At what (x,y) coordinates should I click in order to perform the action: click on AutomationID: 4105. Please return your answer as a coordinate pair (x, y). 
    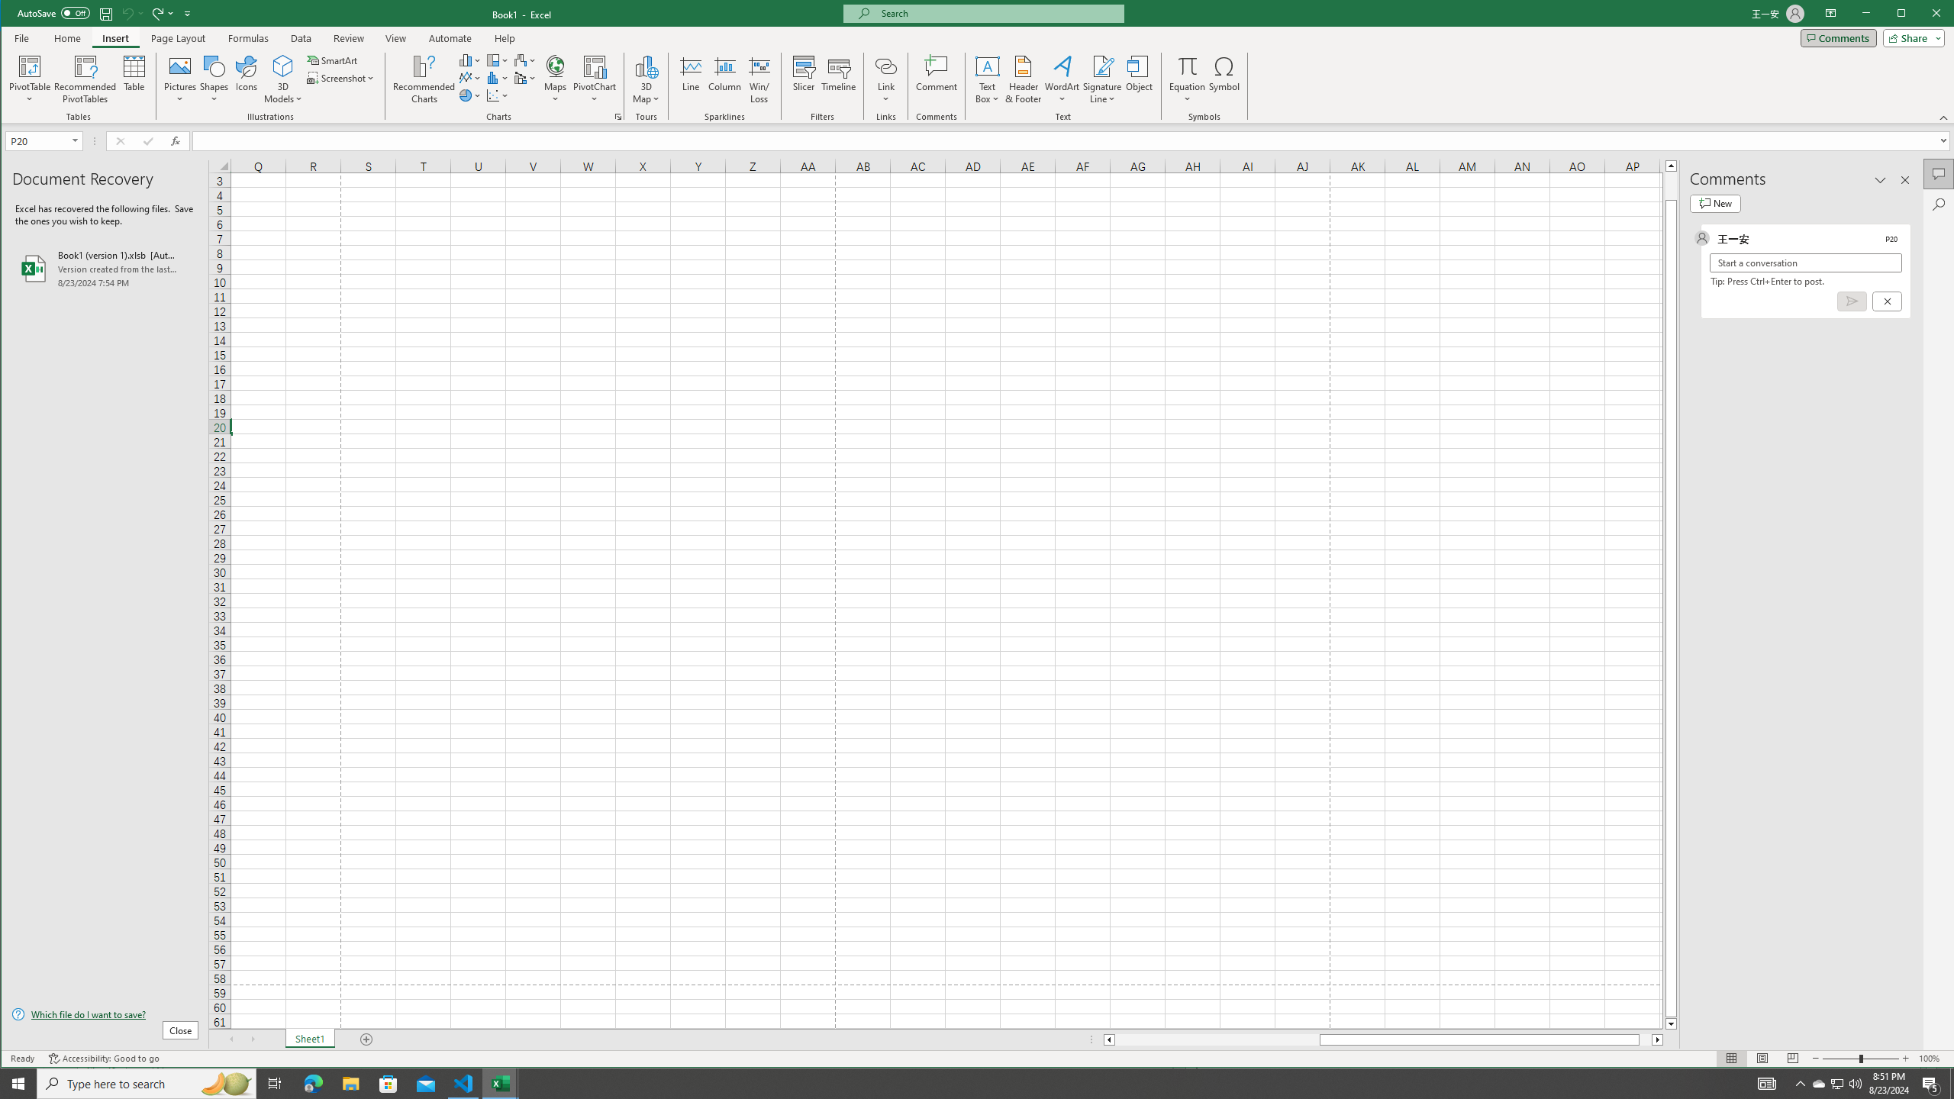
    Looking at the image, I should click on (1767, 1084).